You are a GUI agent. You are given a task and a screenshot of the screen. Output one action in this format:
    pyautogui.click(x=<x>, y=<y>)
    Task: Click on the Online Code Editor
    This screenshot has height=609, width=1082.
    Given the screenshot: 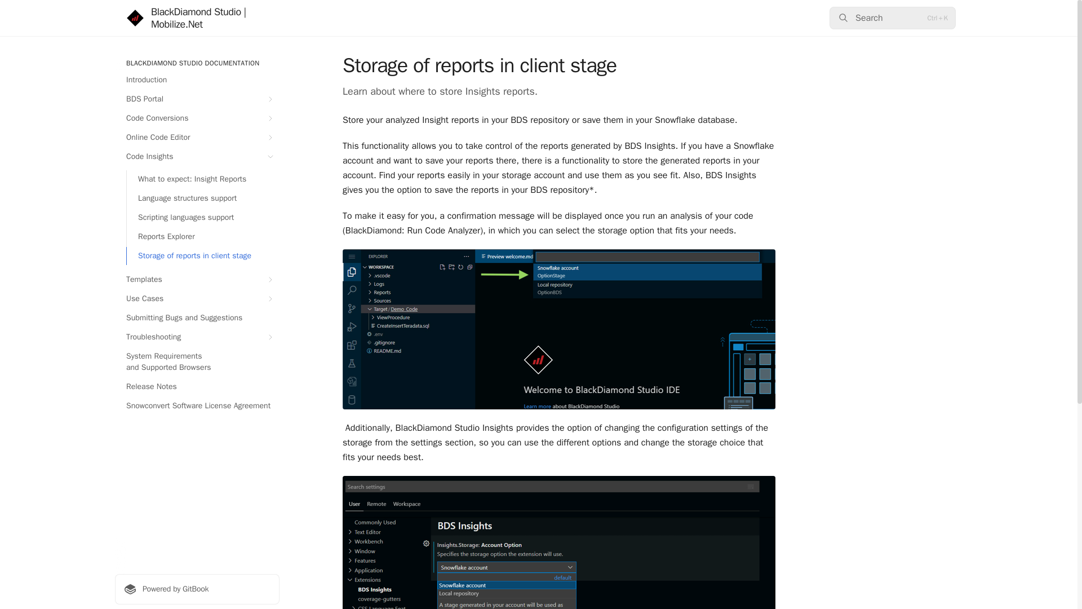 What is the action you would take?
    pyautogui.click(x=197, y=138)
    